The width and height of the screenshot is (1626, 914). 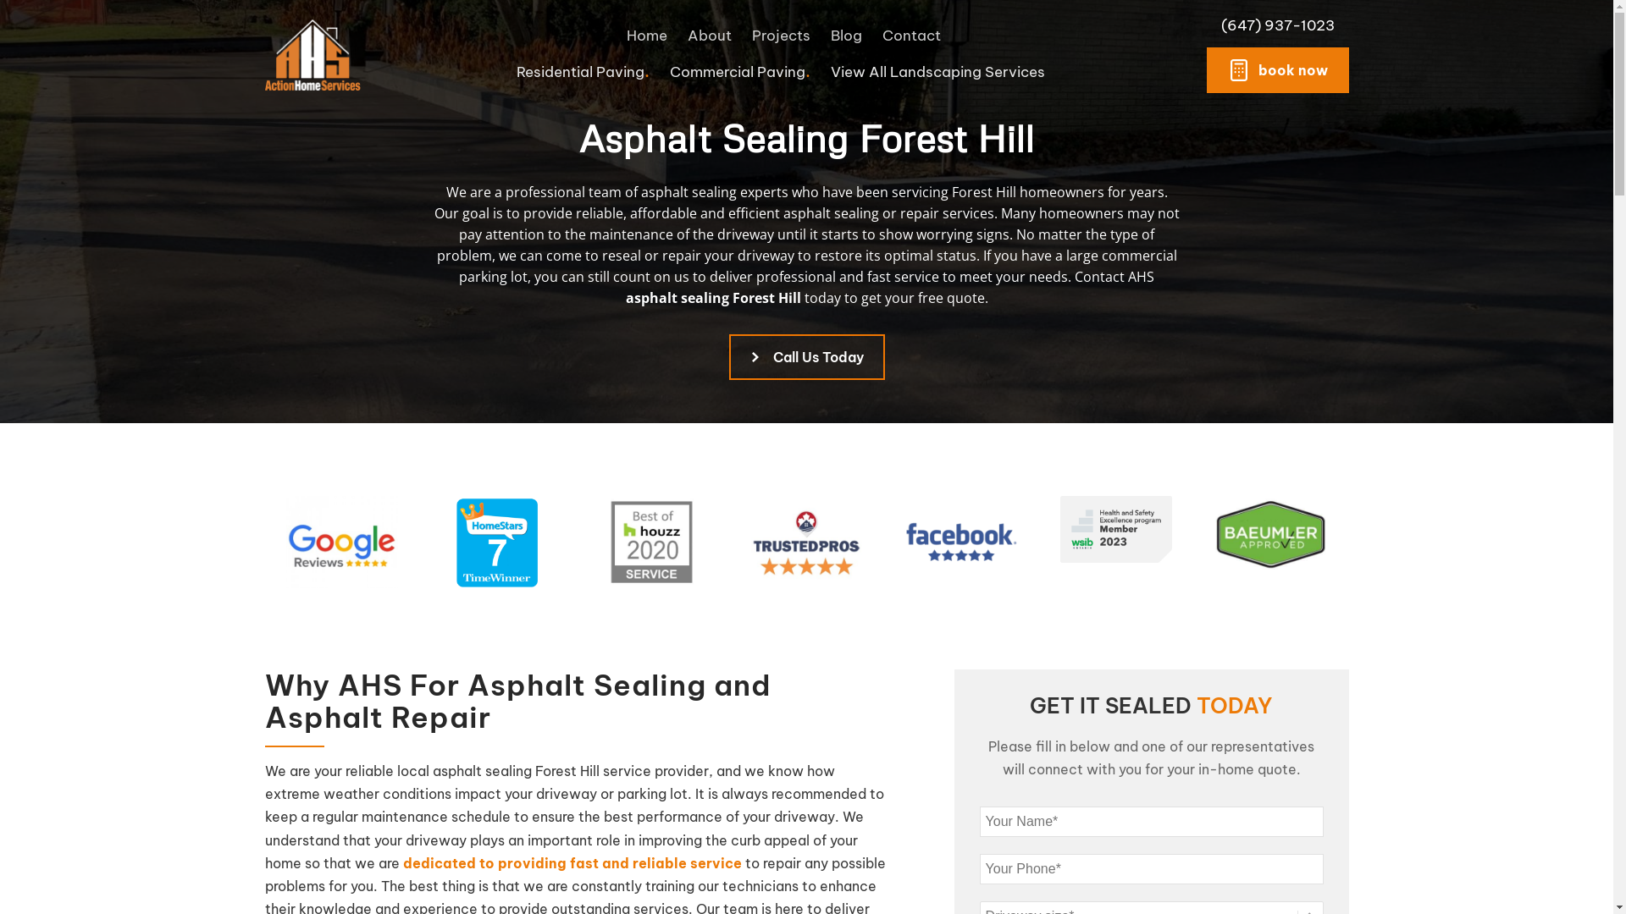 I want to click on Residential Asphalt Repair, so click(x=462, y=184).